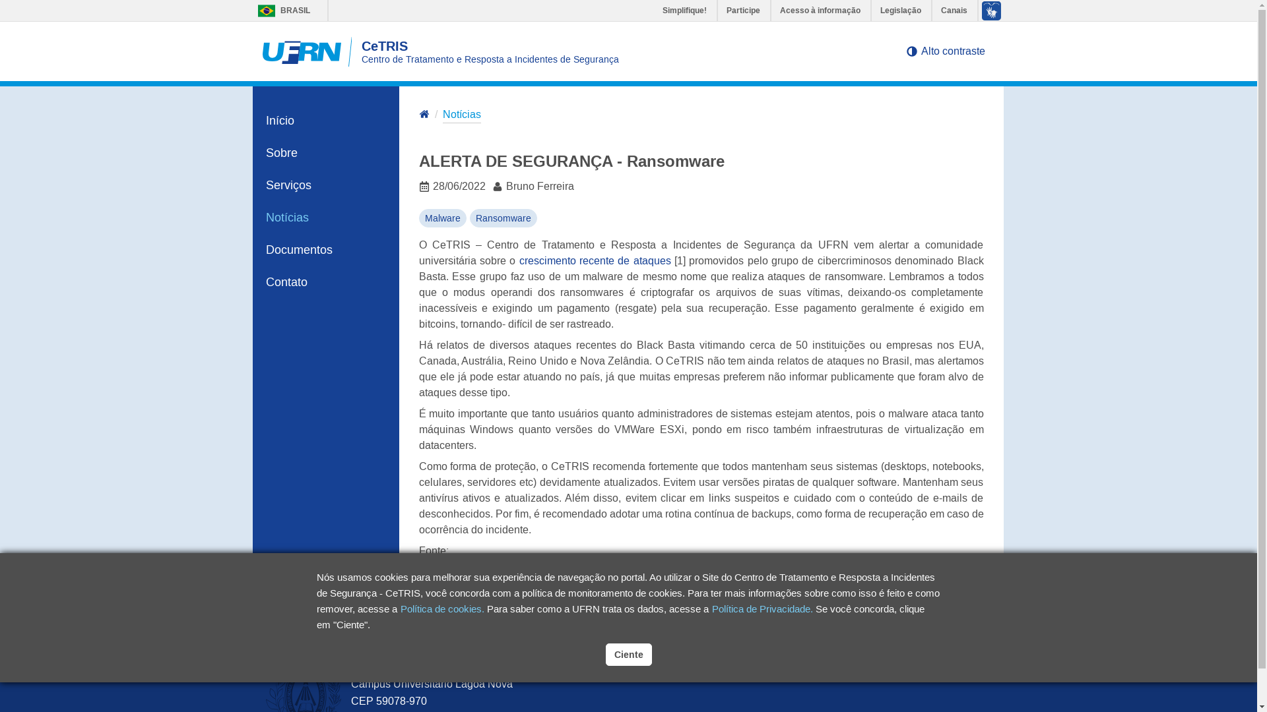  I want to click on Universidade Federal do Rio Grande do Norte, so click(459, 666).